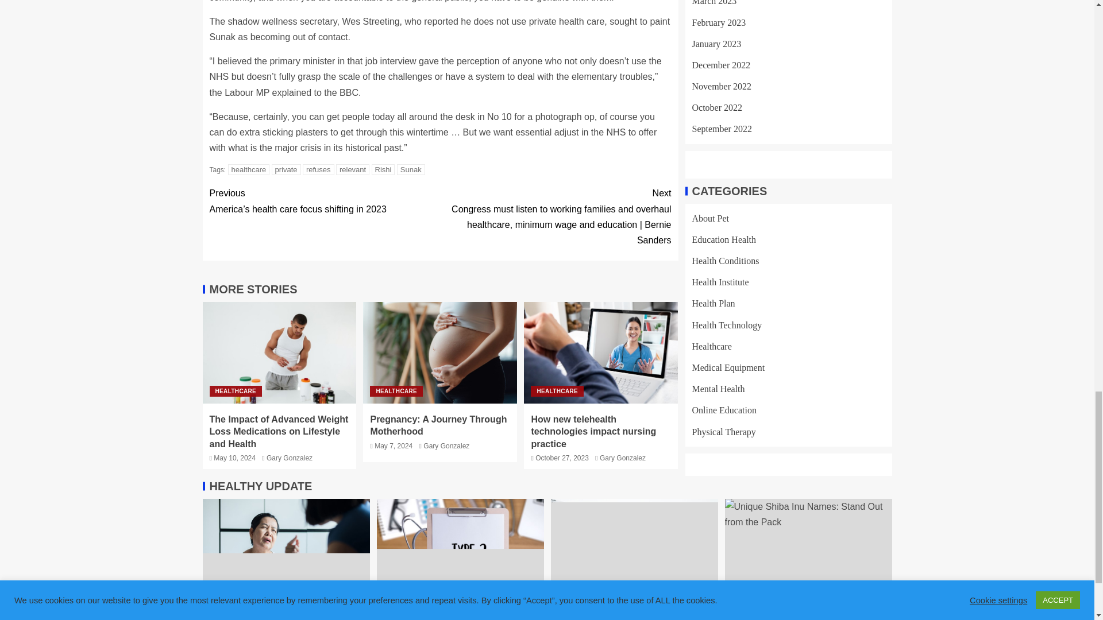 The image size is (1103, 620). What do you see at coordinates (353, 169) in the screenshot?
I see `relevant` at bounding box center [353, 169].